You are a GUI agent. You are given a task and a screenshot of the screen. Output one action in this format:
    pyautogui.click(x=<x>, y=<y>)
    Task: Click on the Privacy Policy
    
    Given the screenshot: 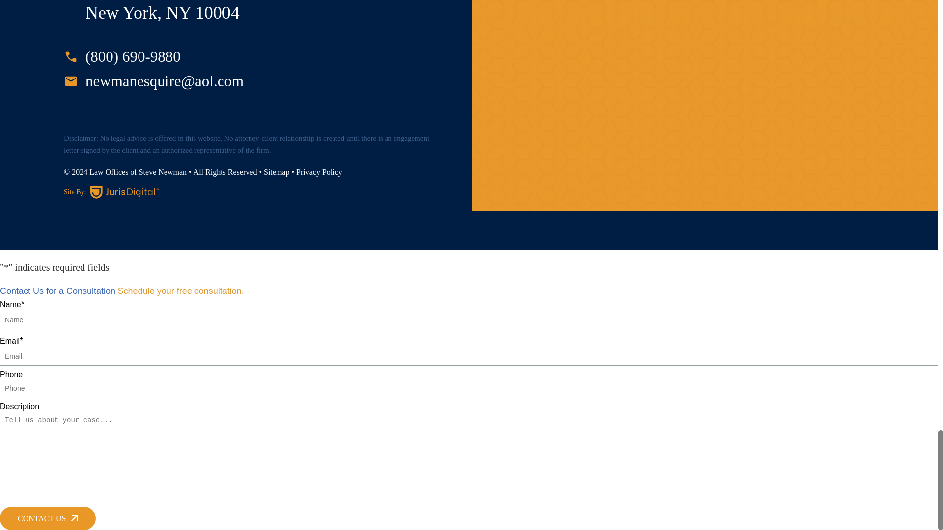 What is the action you would take?
    pyautogui.click(x=319, y=172)
    